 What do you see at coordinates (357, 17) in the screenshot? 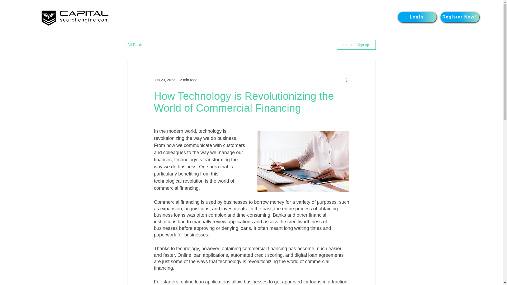
I see `Webinars` at bounding box center [357, 17].